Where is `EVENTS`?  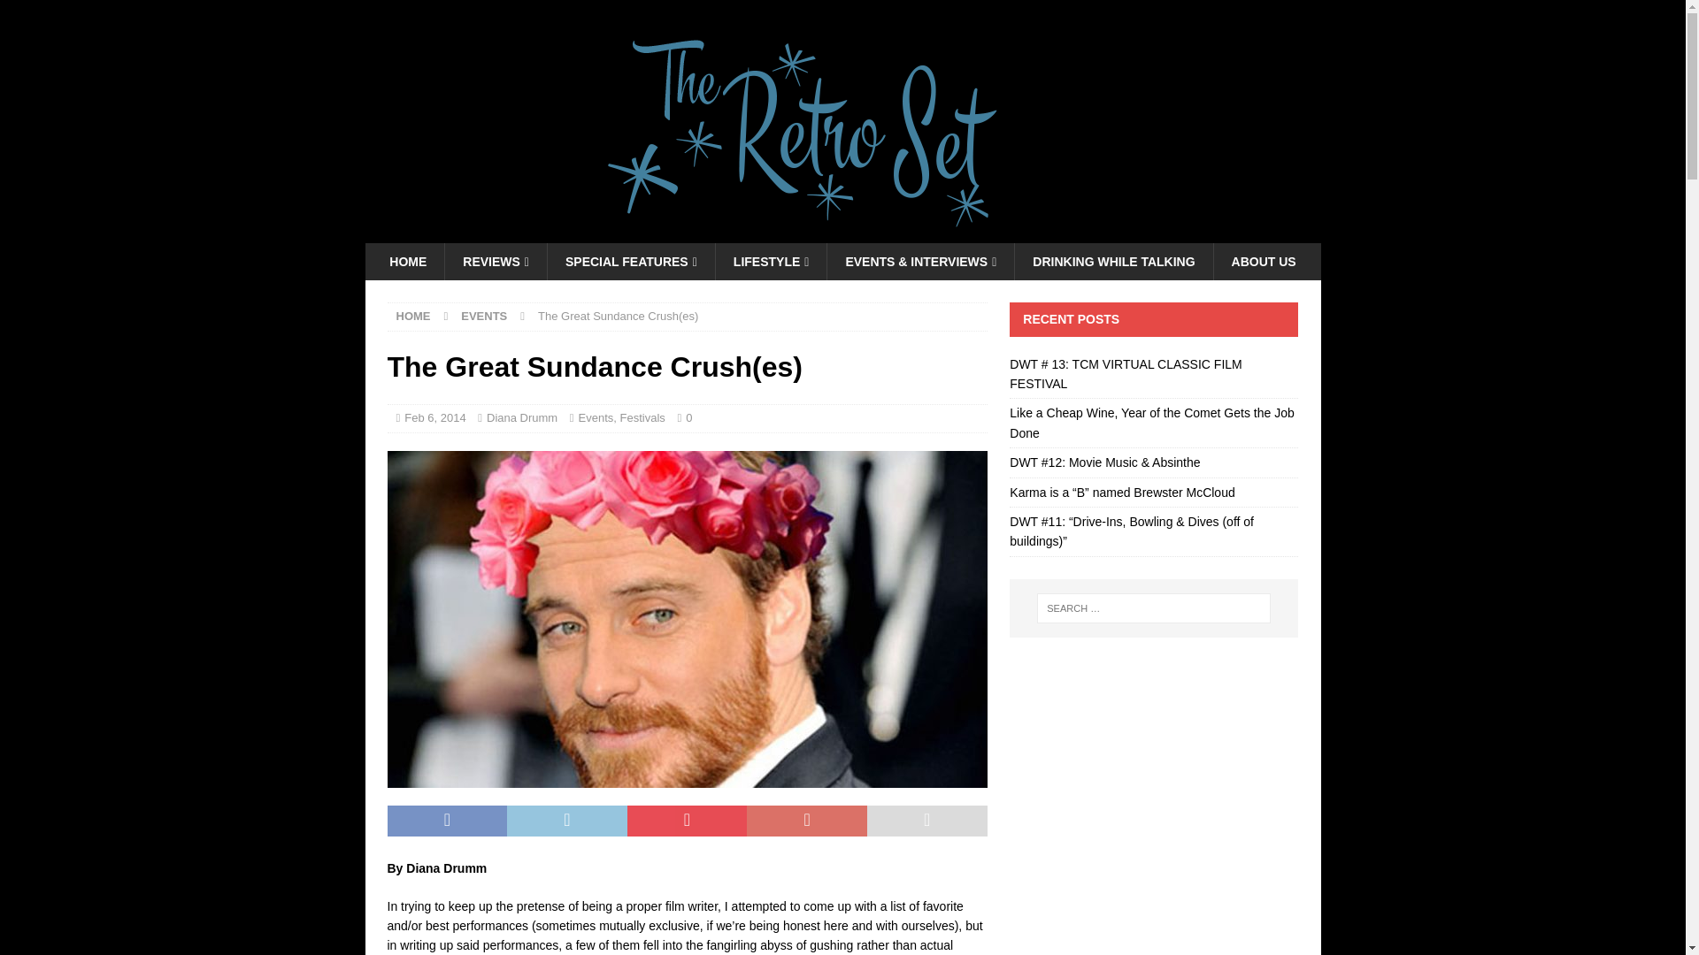
EVENTS is located at coordinates (483, 316).